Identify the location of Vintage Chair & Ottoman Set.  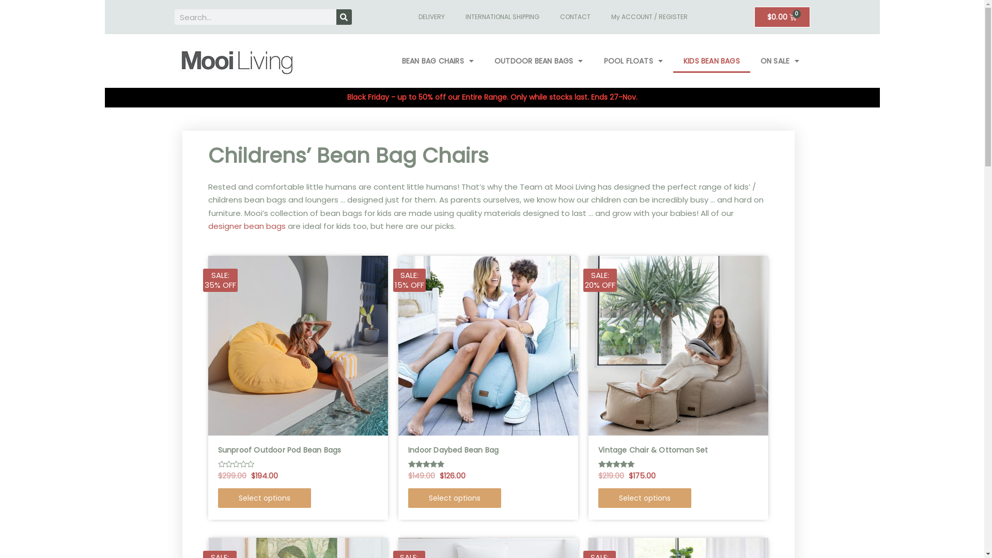
(678, 451).